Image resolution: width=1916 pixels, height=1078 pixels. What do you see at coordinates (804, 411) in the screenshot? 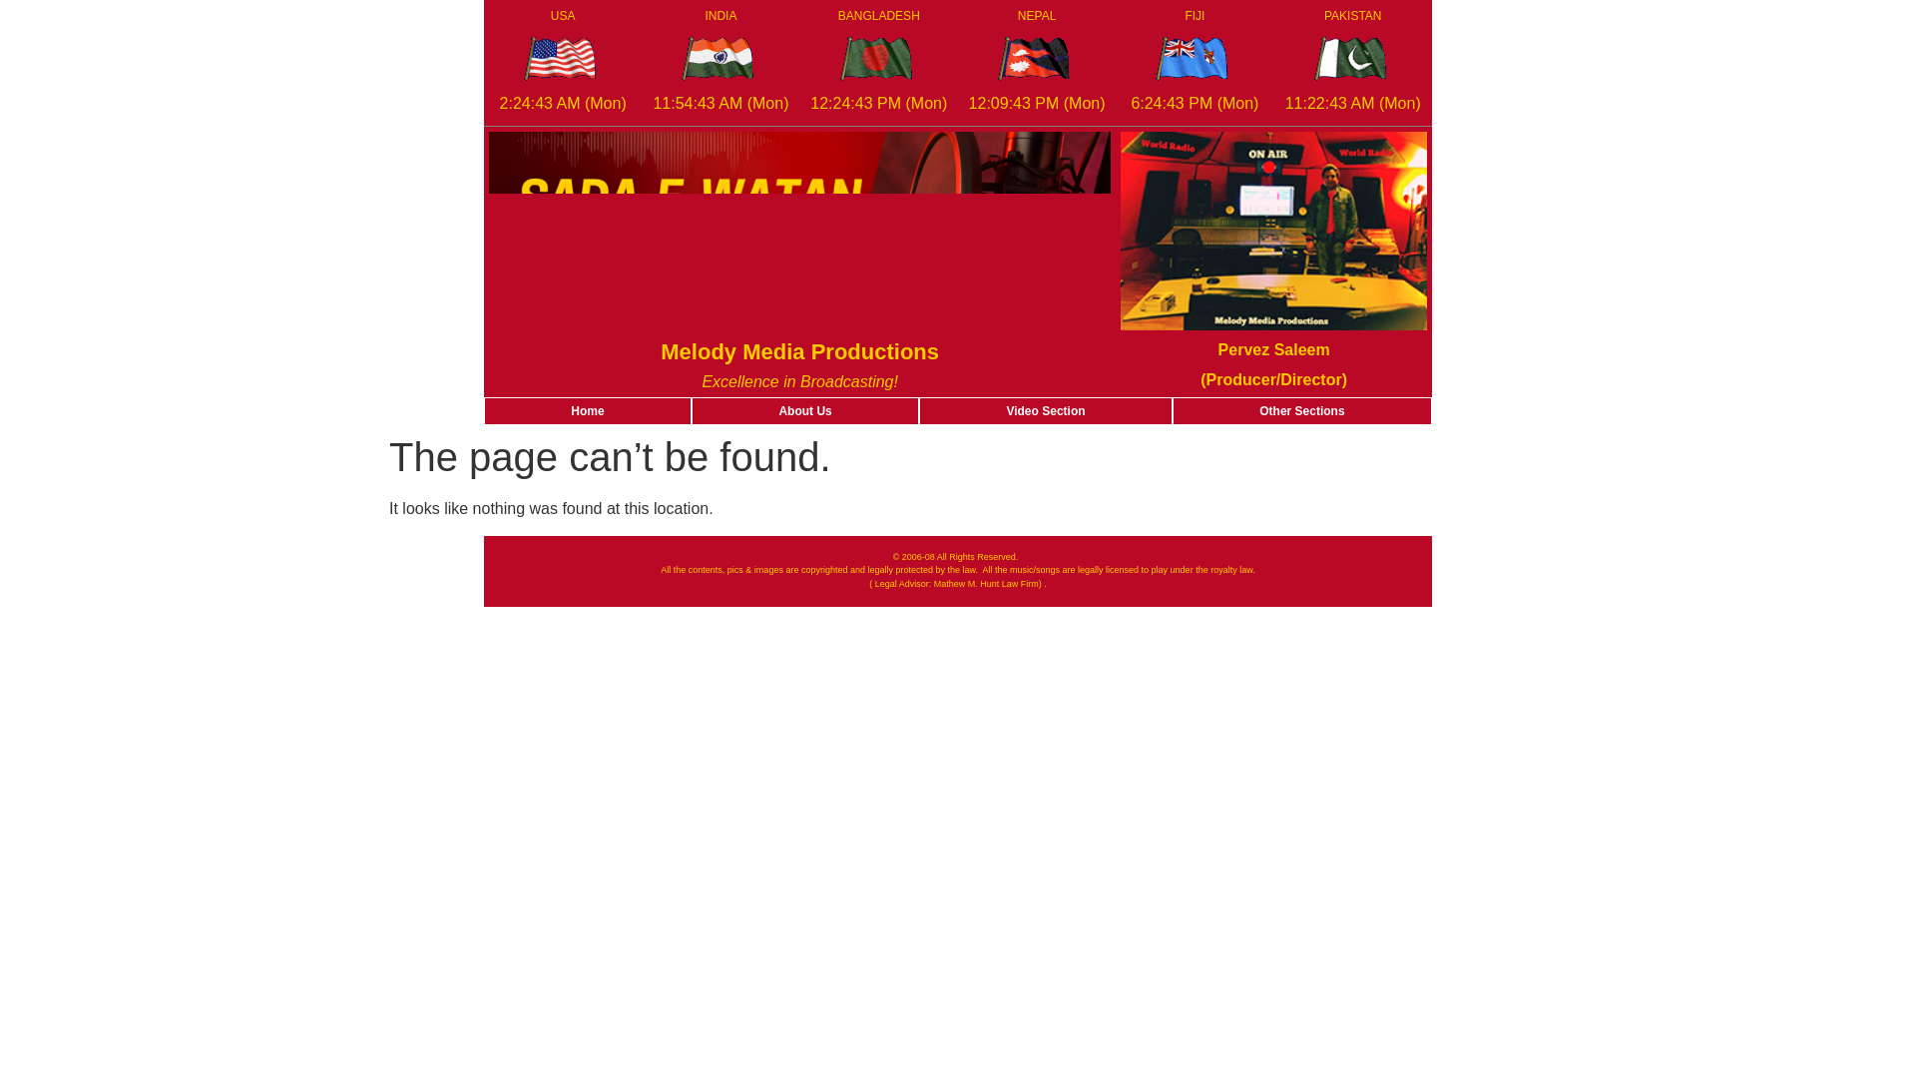
I see `About Us` at bounding box center [804, 411].